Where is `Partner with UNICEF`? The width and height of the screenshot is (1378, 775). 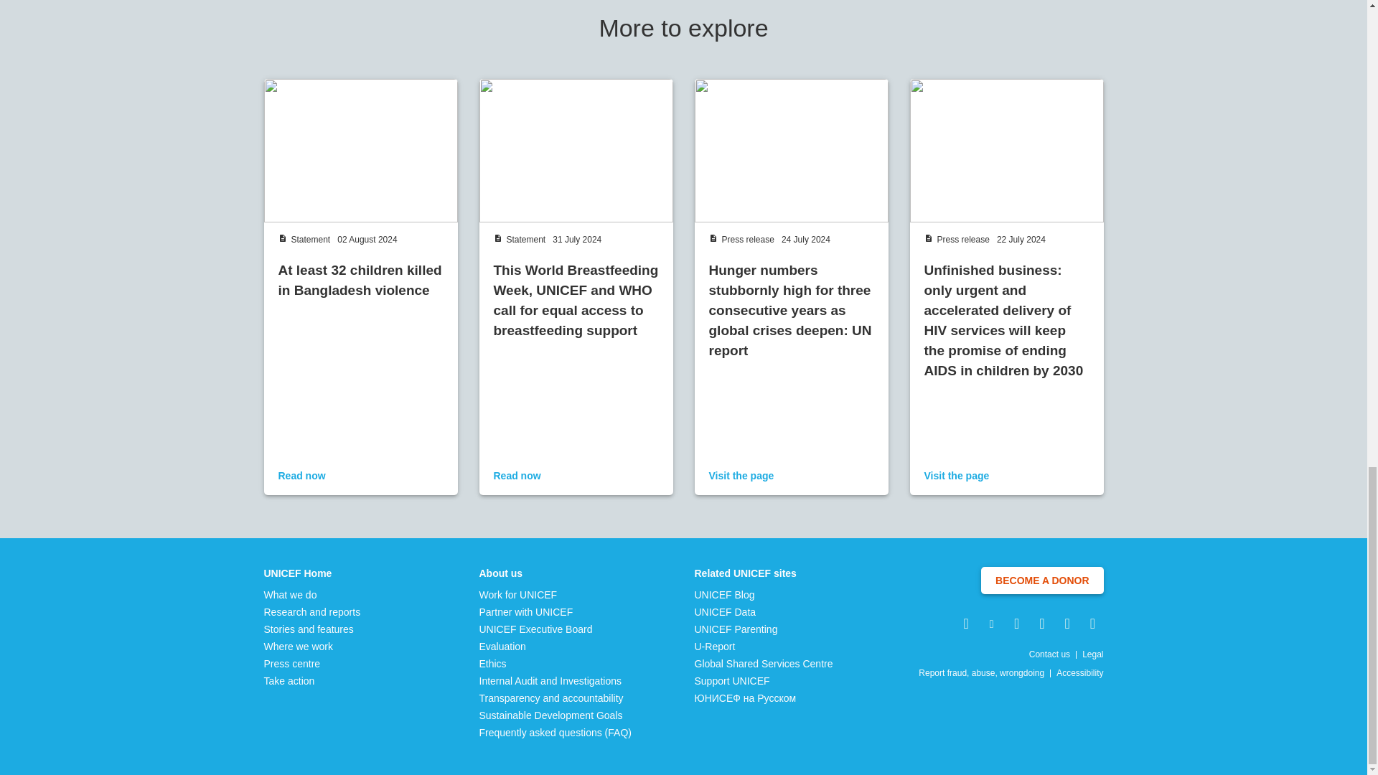 Partner with UNICEF is located at coordinates (556, 611).